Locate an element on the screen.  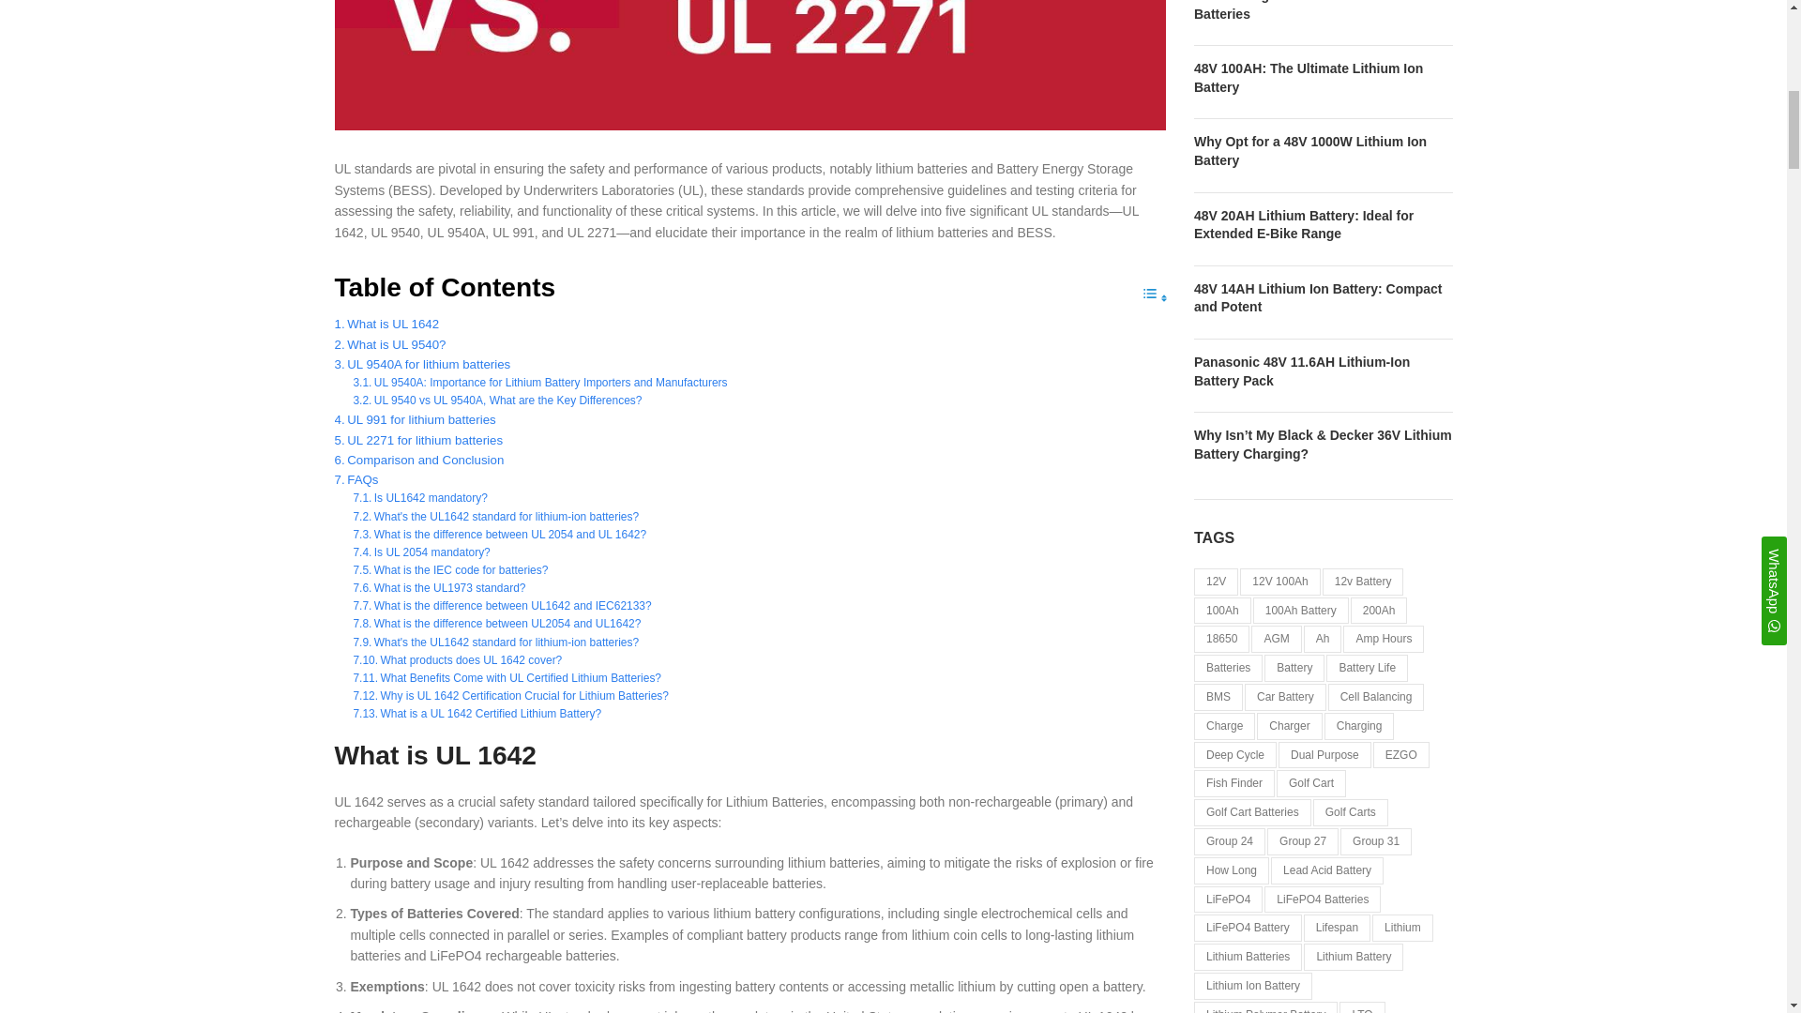
Comparison and Conclusion is located at coordinates (418, 460).